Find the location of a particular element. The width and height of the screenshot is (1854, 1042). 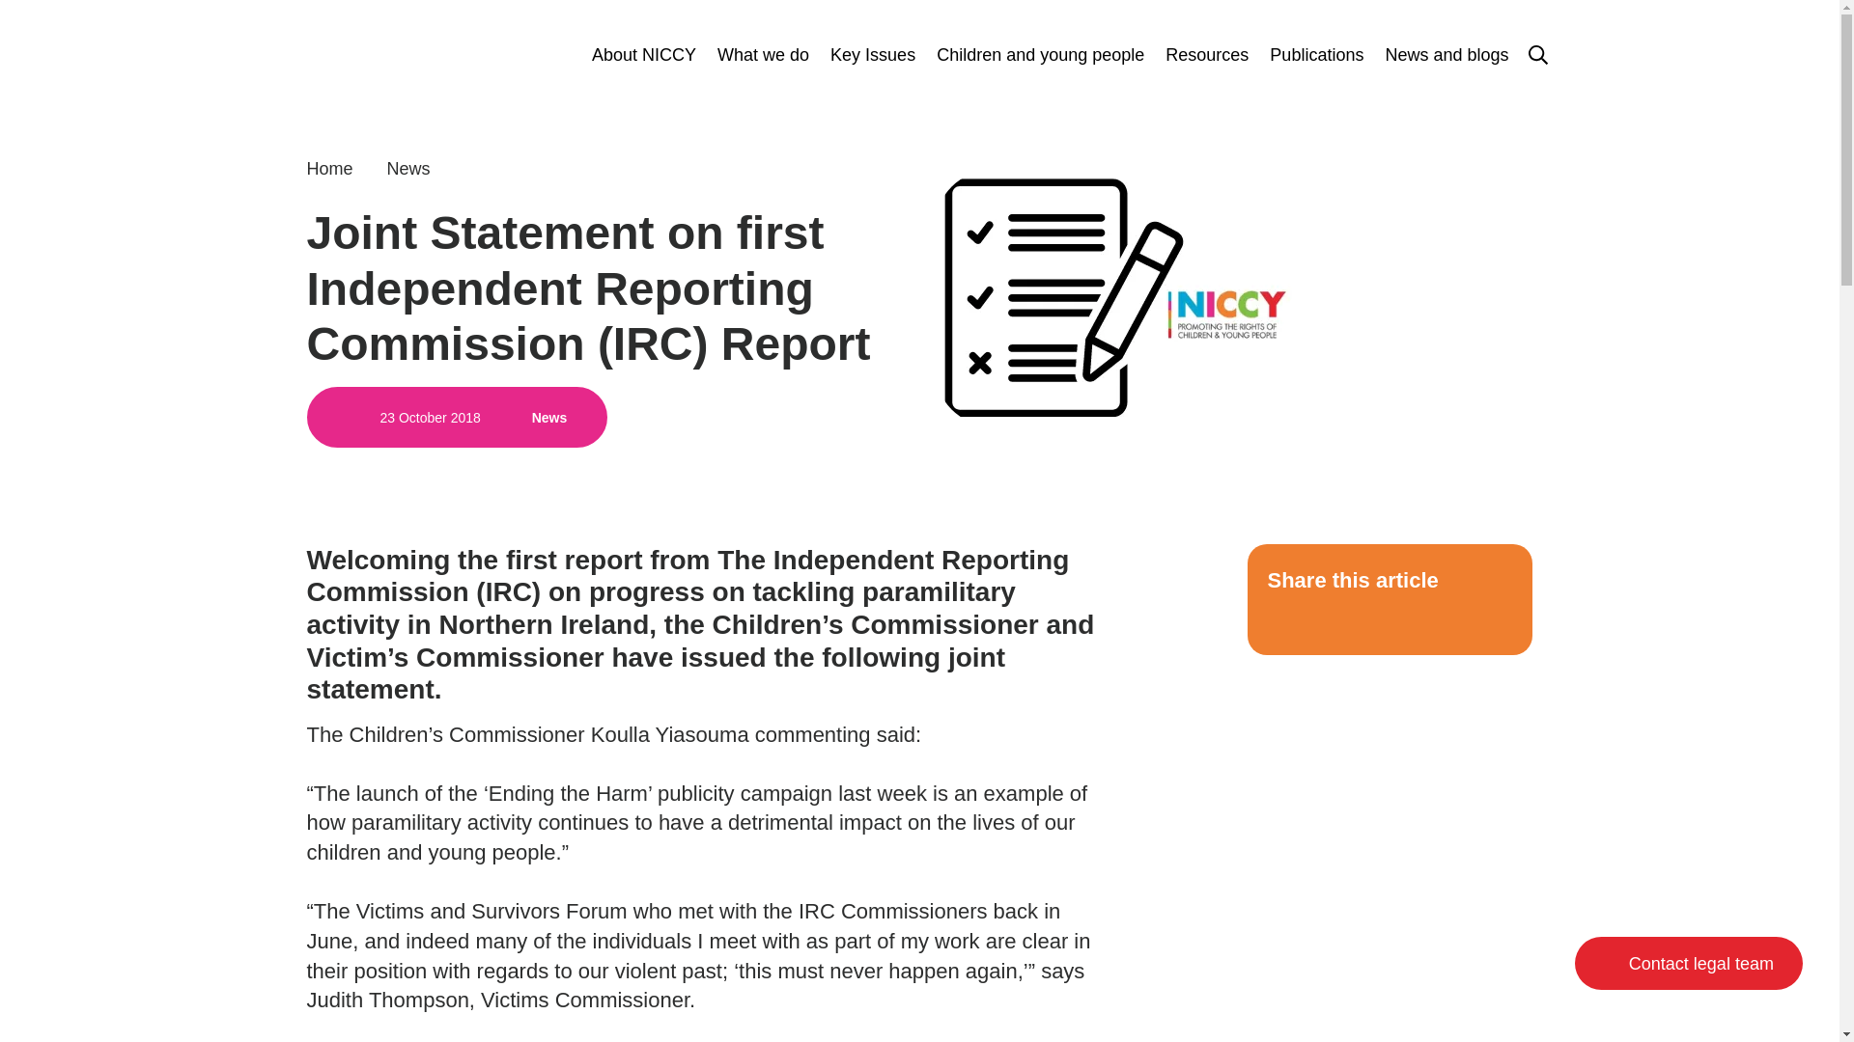

NICCY is located at coordinates (378, 54).